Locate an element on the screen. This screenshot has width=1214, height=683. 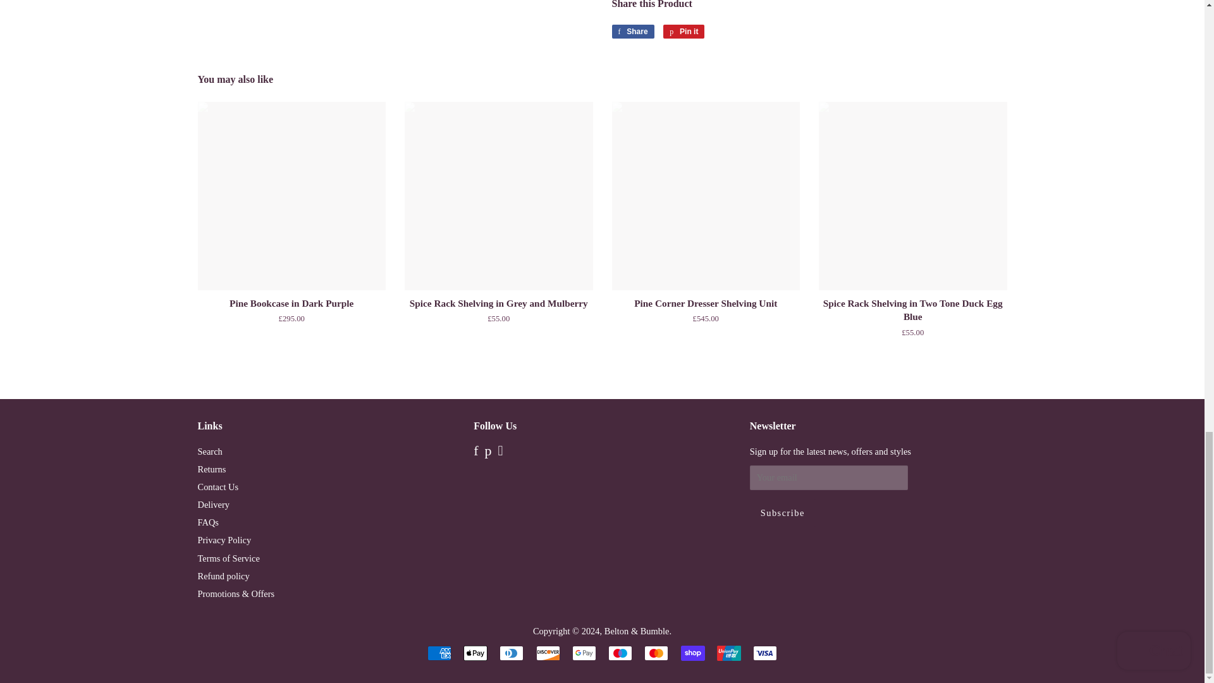
American Express is located at coordinates (439, 653).